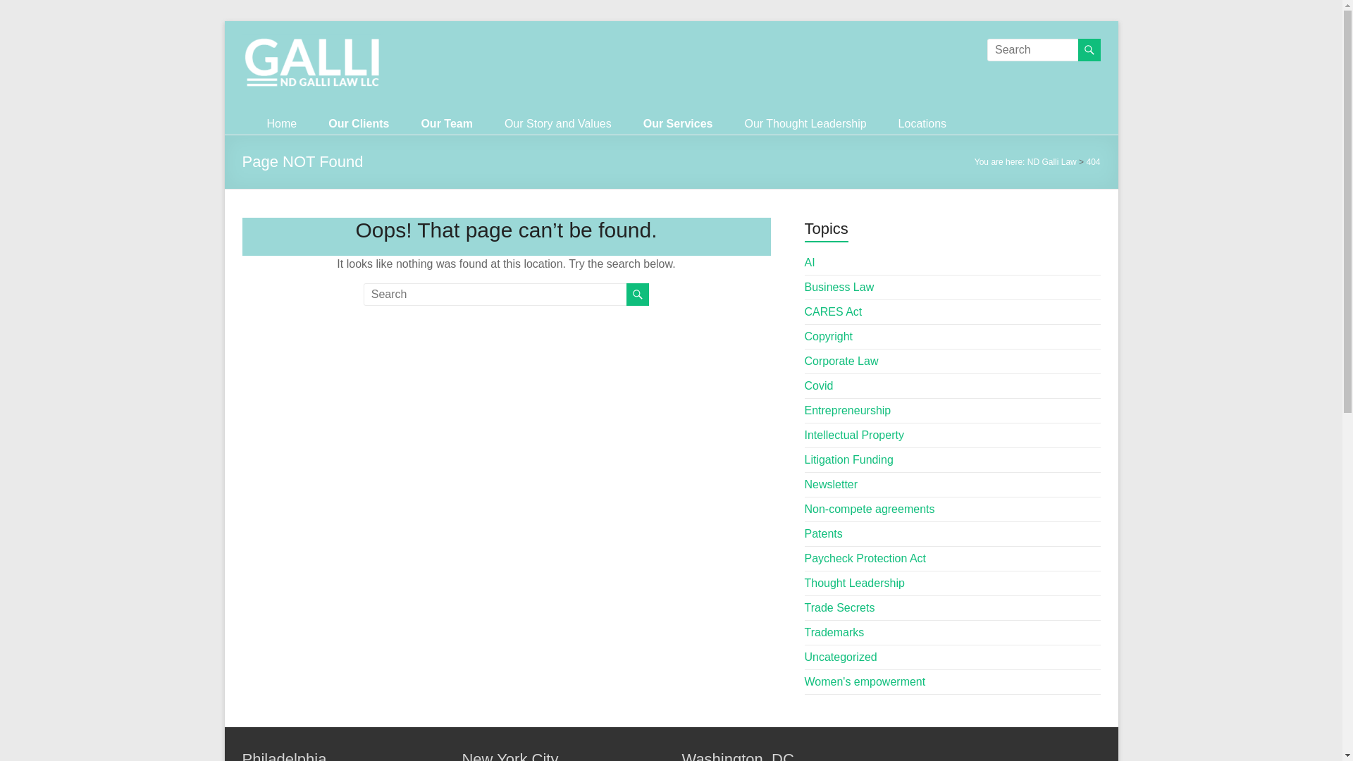  What do you see at coordinates (922, 124) in the screenshot?
I see `Locations` at bounding box center [922, 124].